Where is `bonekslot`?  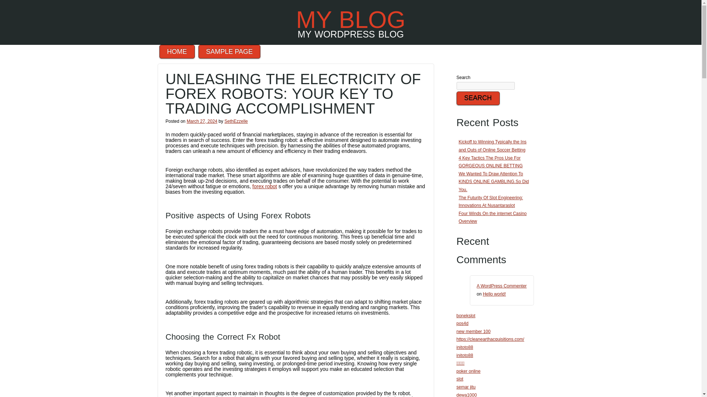
bonekslot is located at coordinates (466, 316).